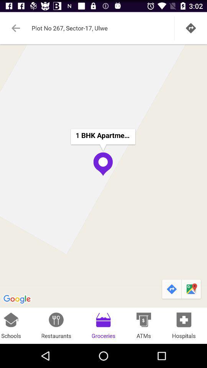 The image size is (207, 368). I want to click on open icon at the center, so click(103, 176).